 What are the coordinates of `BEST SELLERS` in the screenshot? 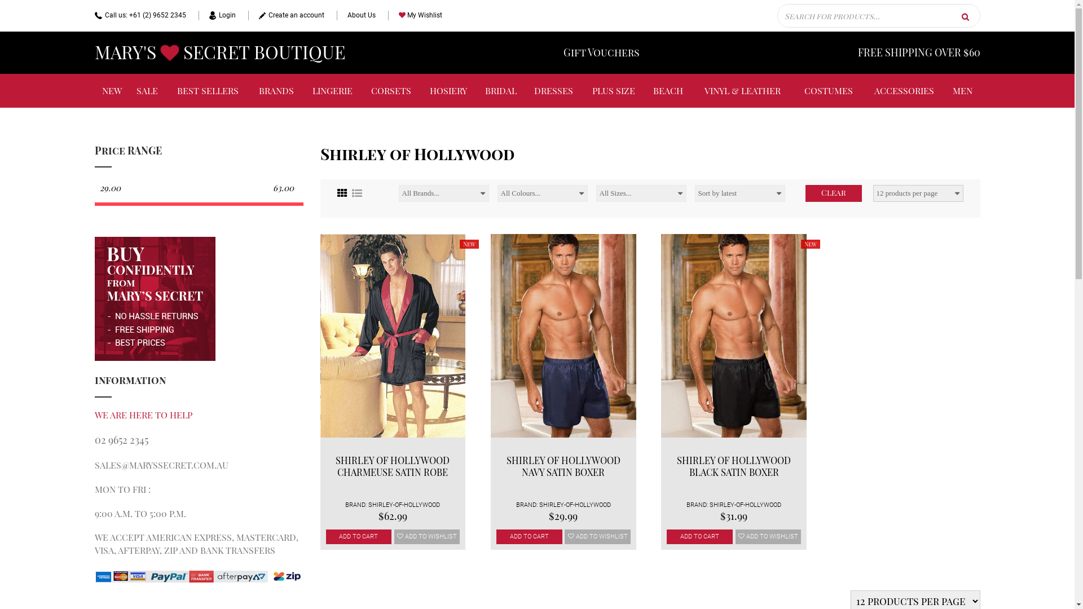 It's located at (208, 91).